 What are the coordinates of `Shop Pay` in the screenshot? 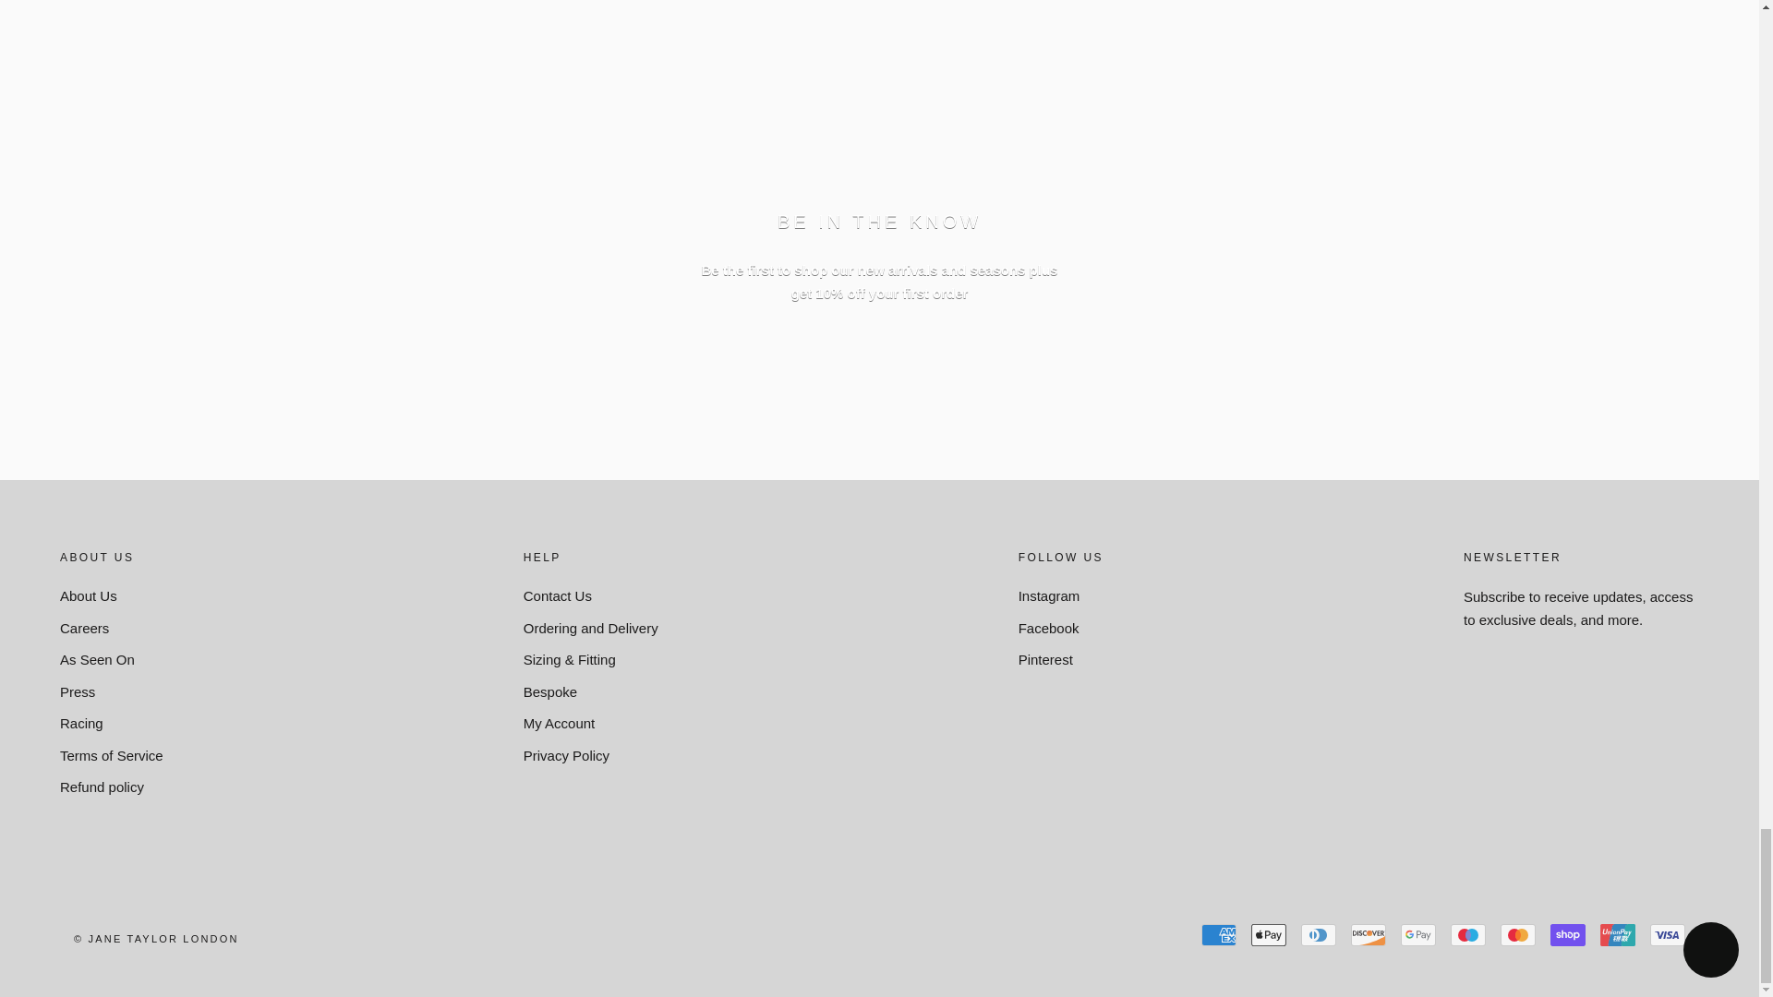 It's located at (1567, 934).